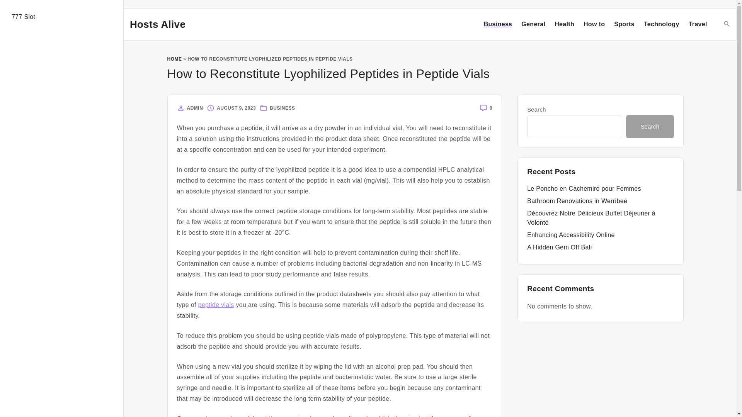 The width and height of the screenshot is (742, 417). I want to click on Business, so click(498, 24).